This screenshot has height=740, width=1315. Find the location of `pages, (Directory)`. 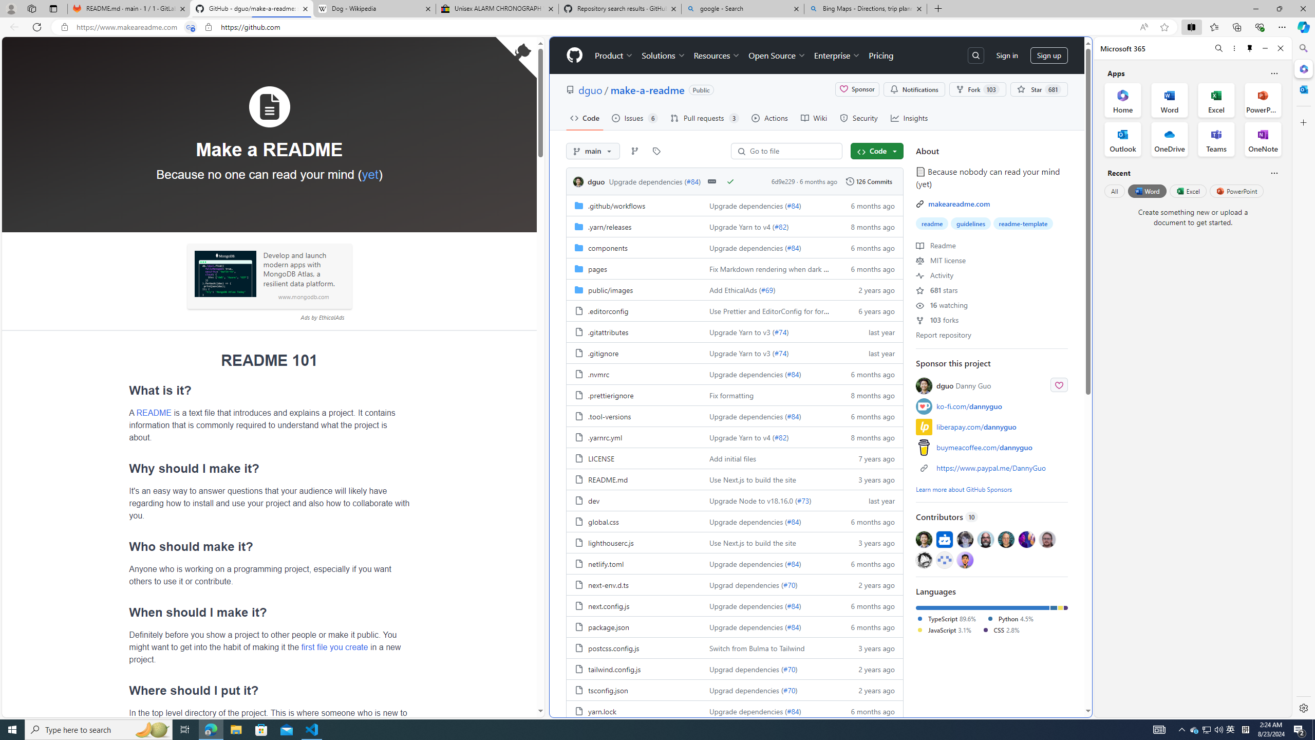

pages, (Directory) is located at coordinates (597, 268).